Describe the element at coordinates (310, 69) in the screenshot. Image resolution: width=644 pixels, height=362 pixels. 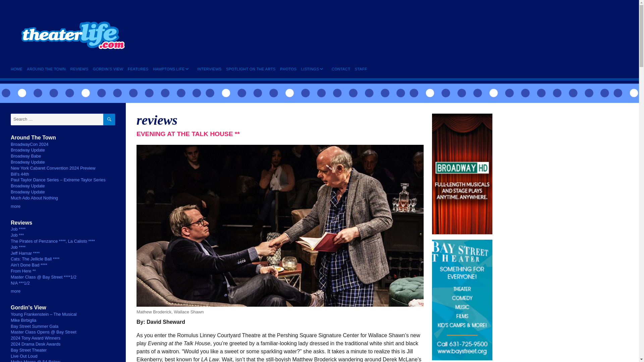
I see `LISTINGS` at that location.